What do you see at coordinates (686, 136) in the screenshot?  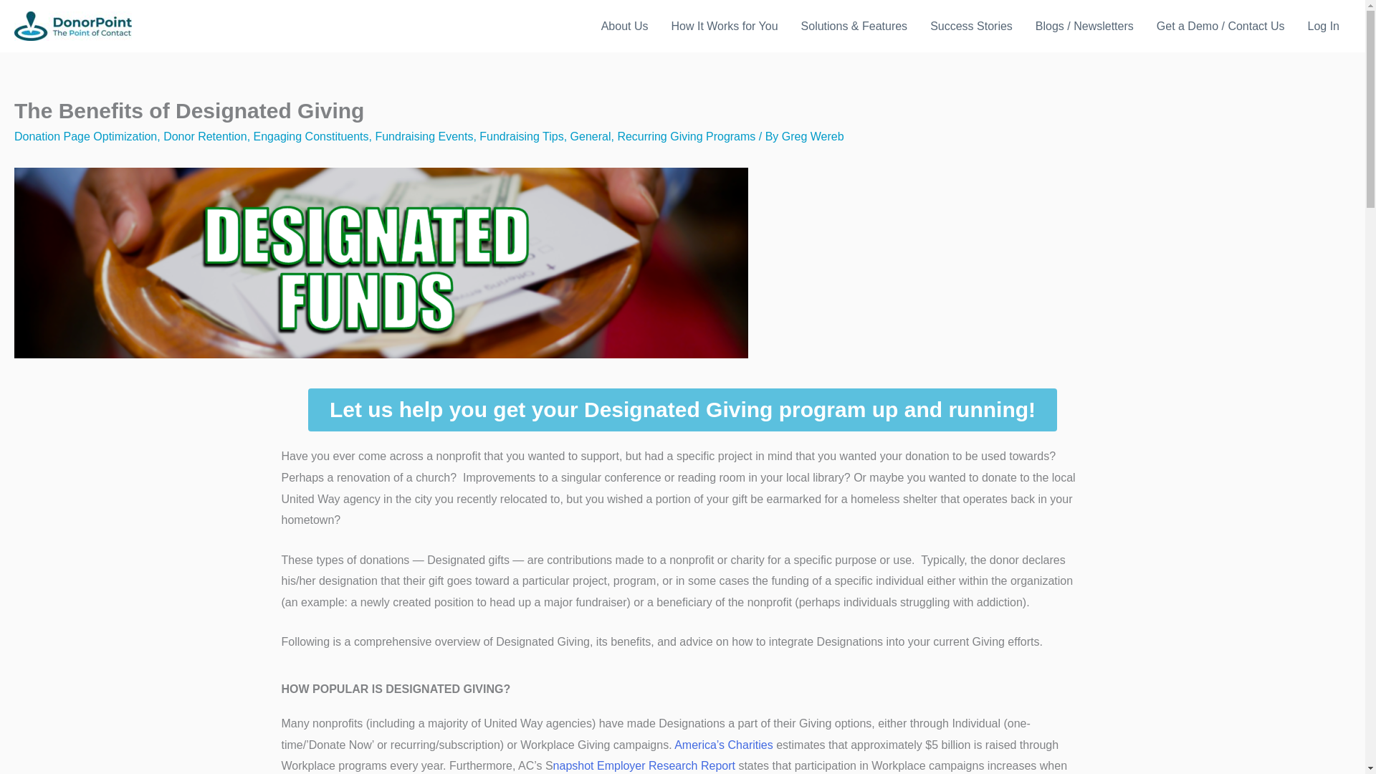 I see `Recurring Giving Programs` at bounding box center [686, 136].